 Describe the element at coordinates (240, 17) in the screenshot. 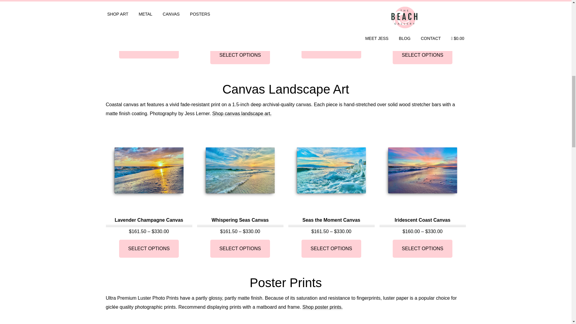

I see `Solitary Heron and Soft Pink Skies Metal Print` at that location.